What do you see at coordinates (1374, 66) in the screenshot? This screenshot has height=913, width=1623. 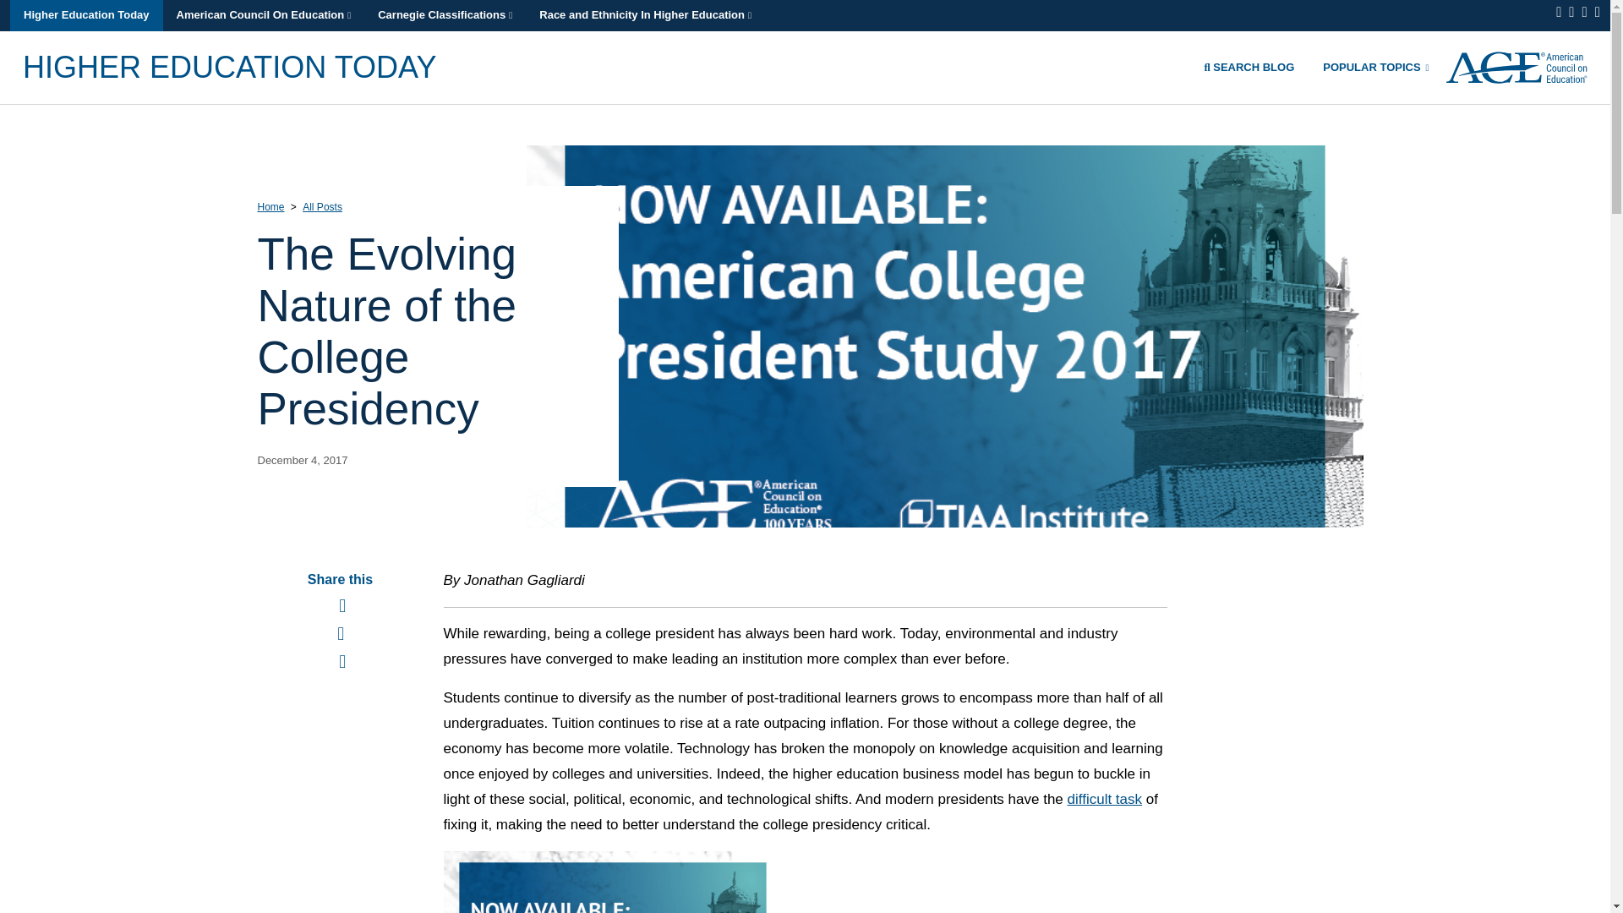 I see `POPULAR TOPICS` at bounding box center [1374, 66].